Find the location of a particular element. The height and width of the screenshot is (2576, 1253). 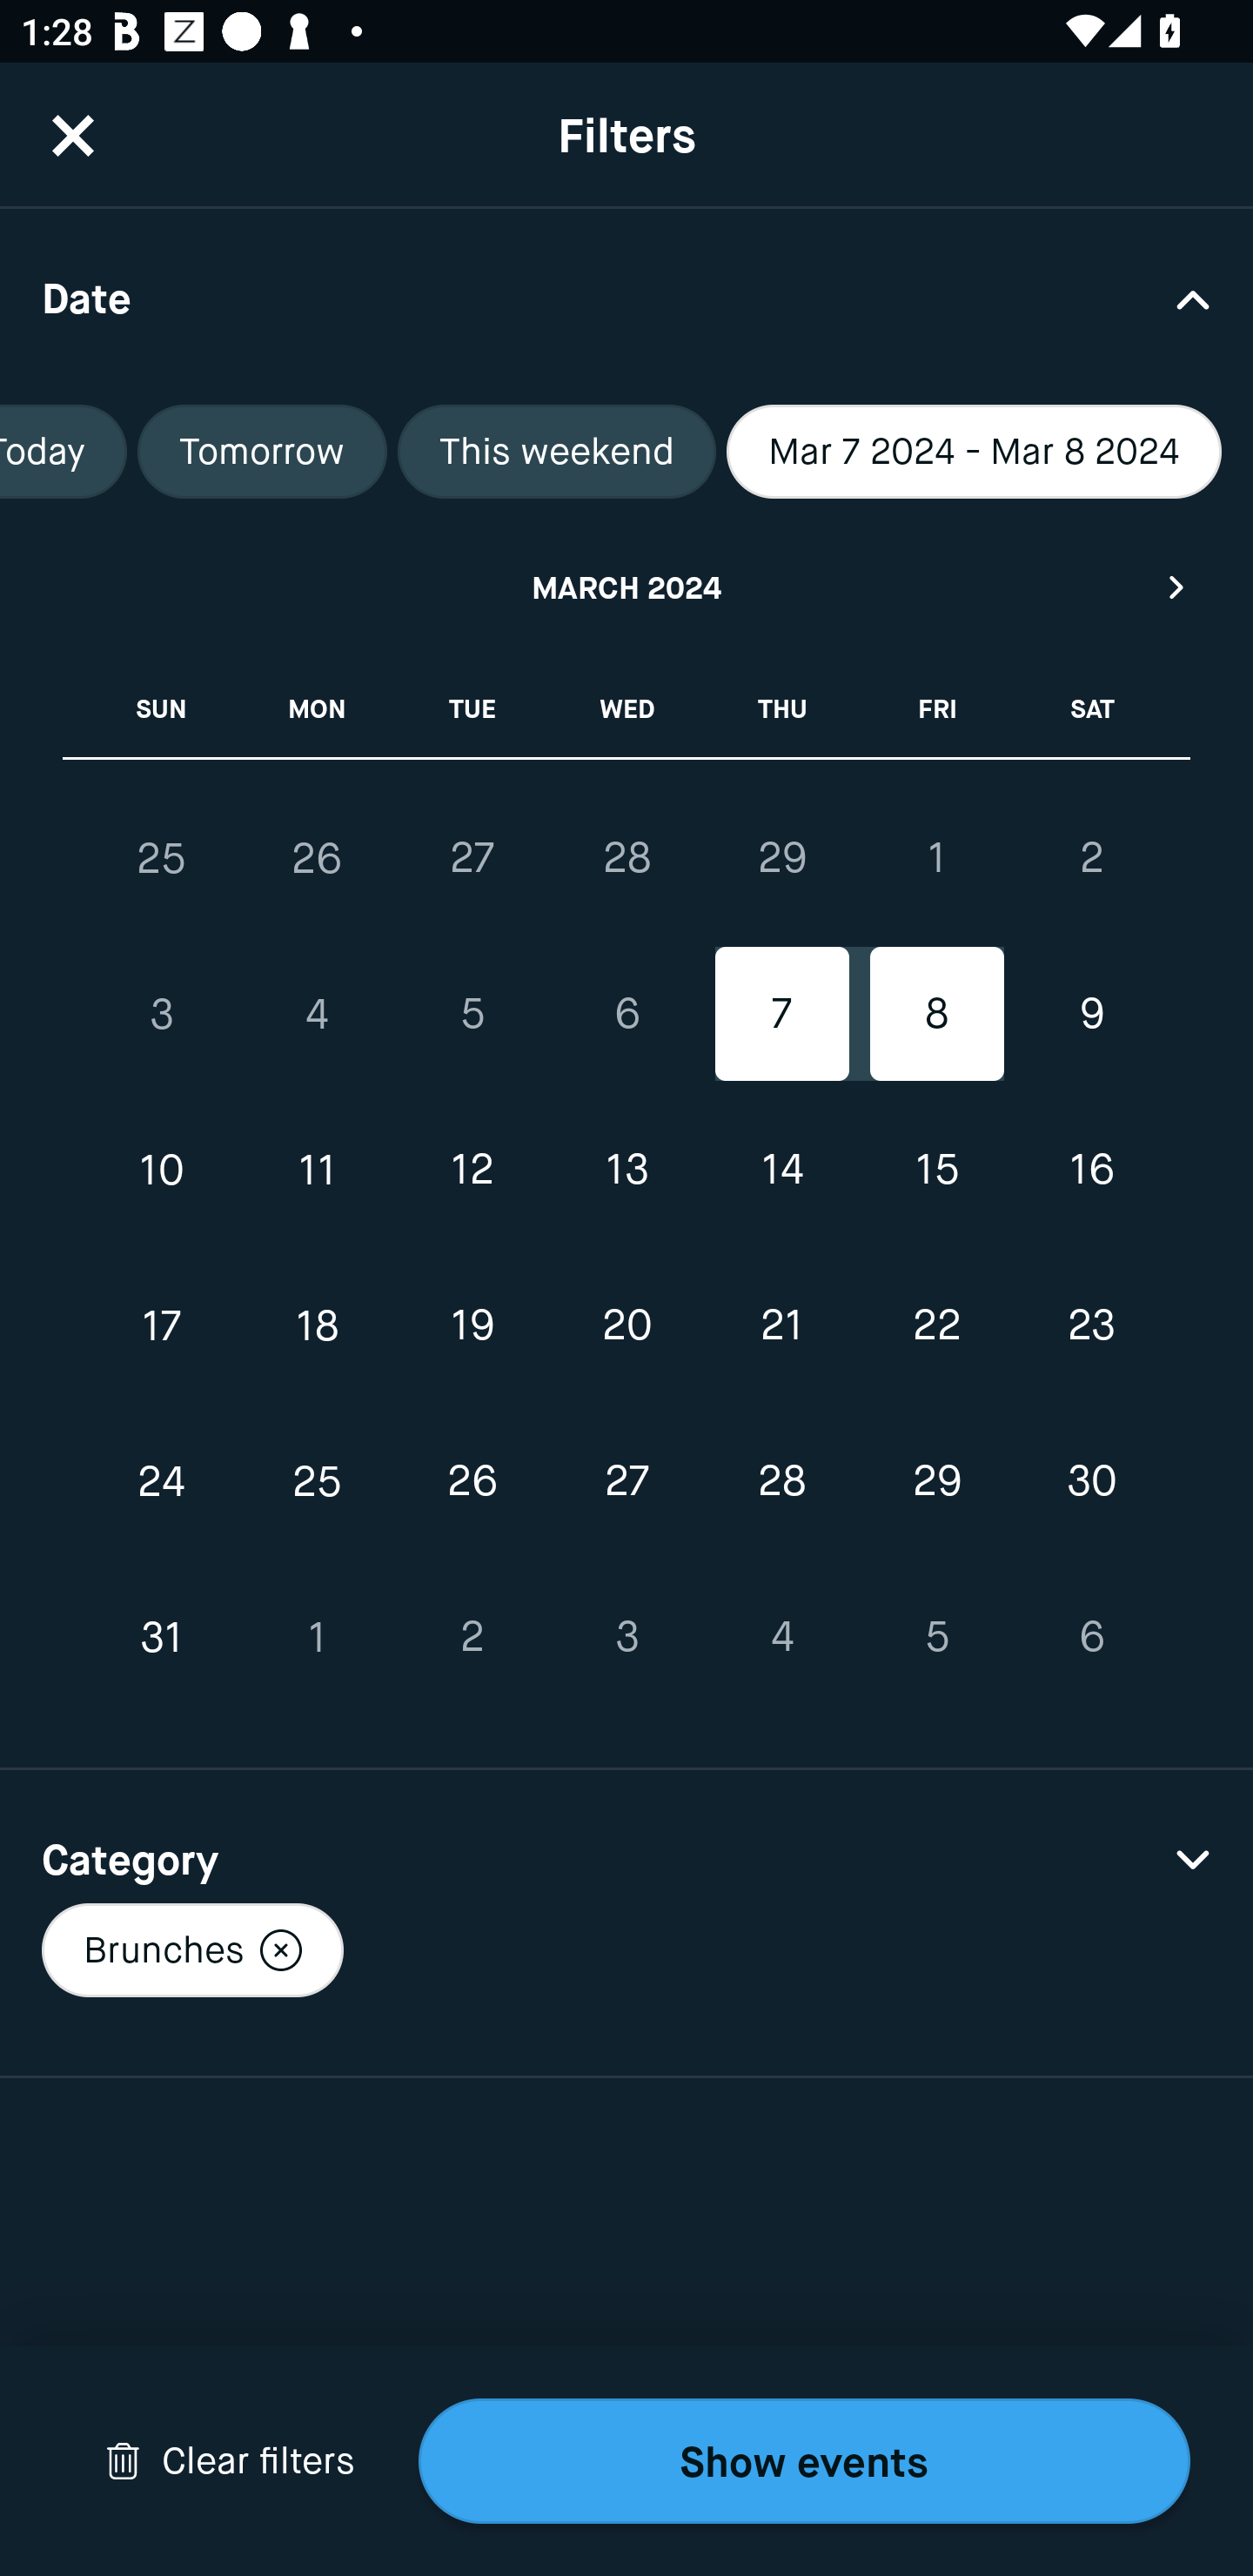

28 is located at coordinates (781, 1481).